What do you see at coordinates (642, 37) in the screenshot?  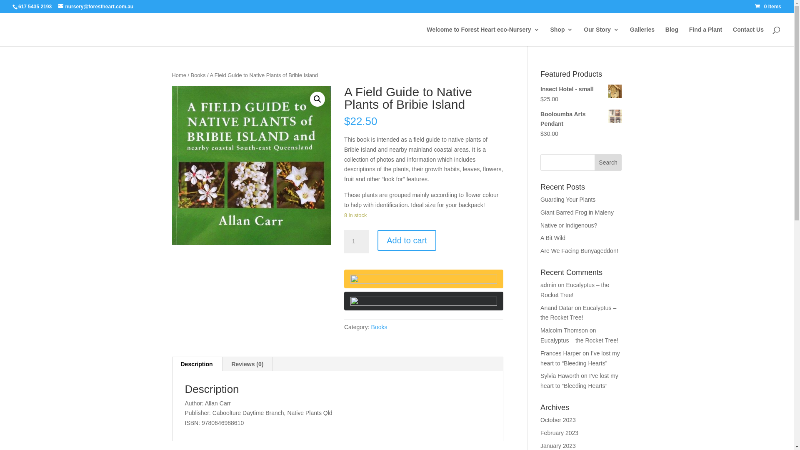 I see `Galleries` at bounding box center [642, 37].